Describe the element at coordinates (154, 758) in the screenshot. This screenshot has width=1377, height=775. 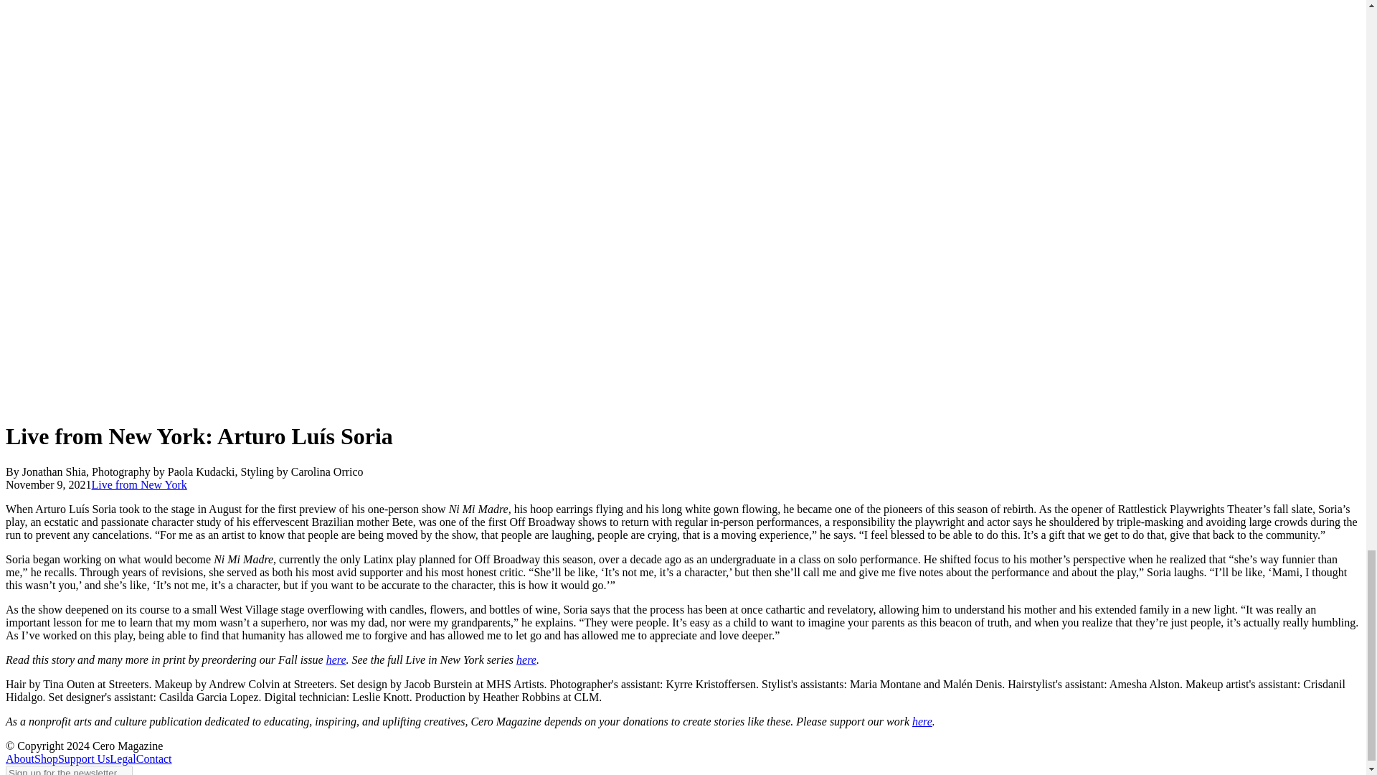
I see `Contact` at that location.